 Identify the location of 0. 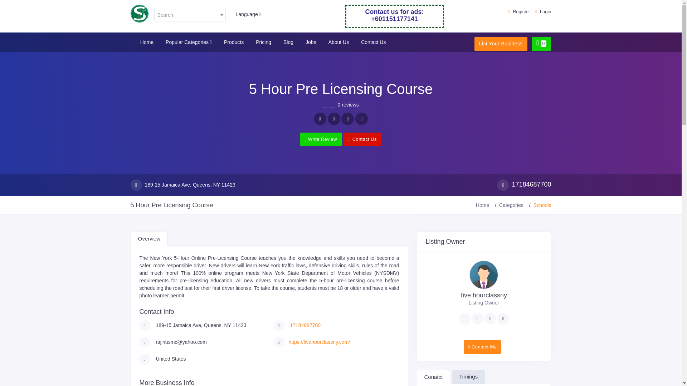
(542, 44).